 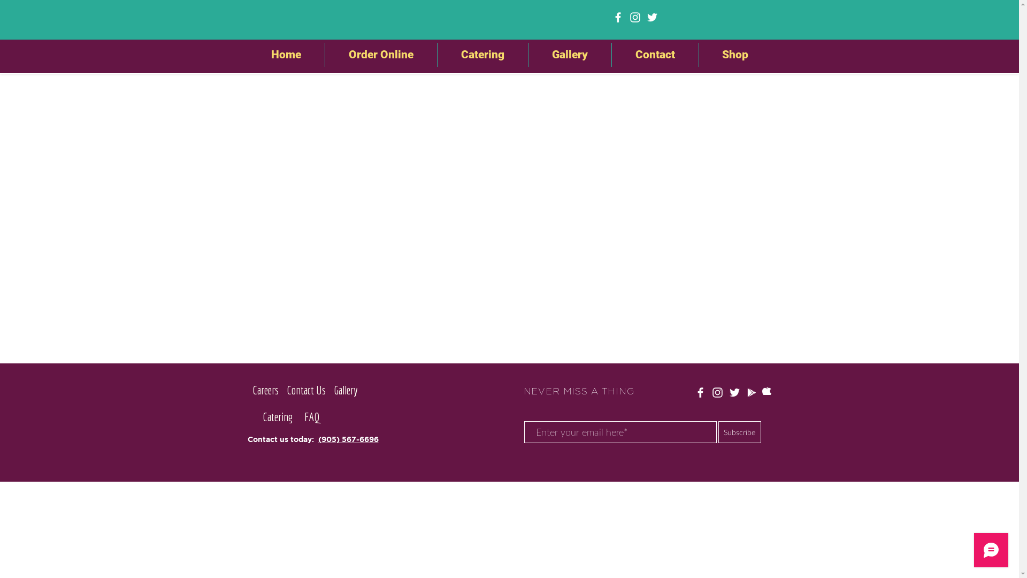 What do you see at coordinates (482, 55) in the screenshot?
I see `Catering` at bounding box center [482, 55].